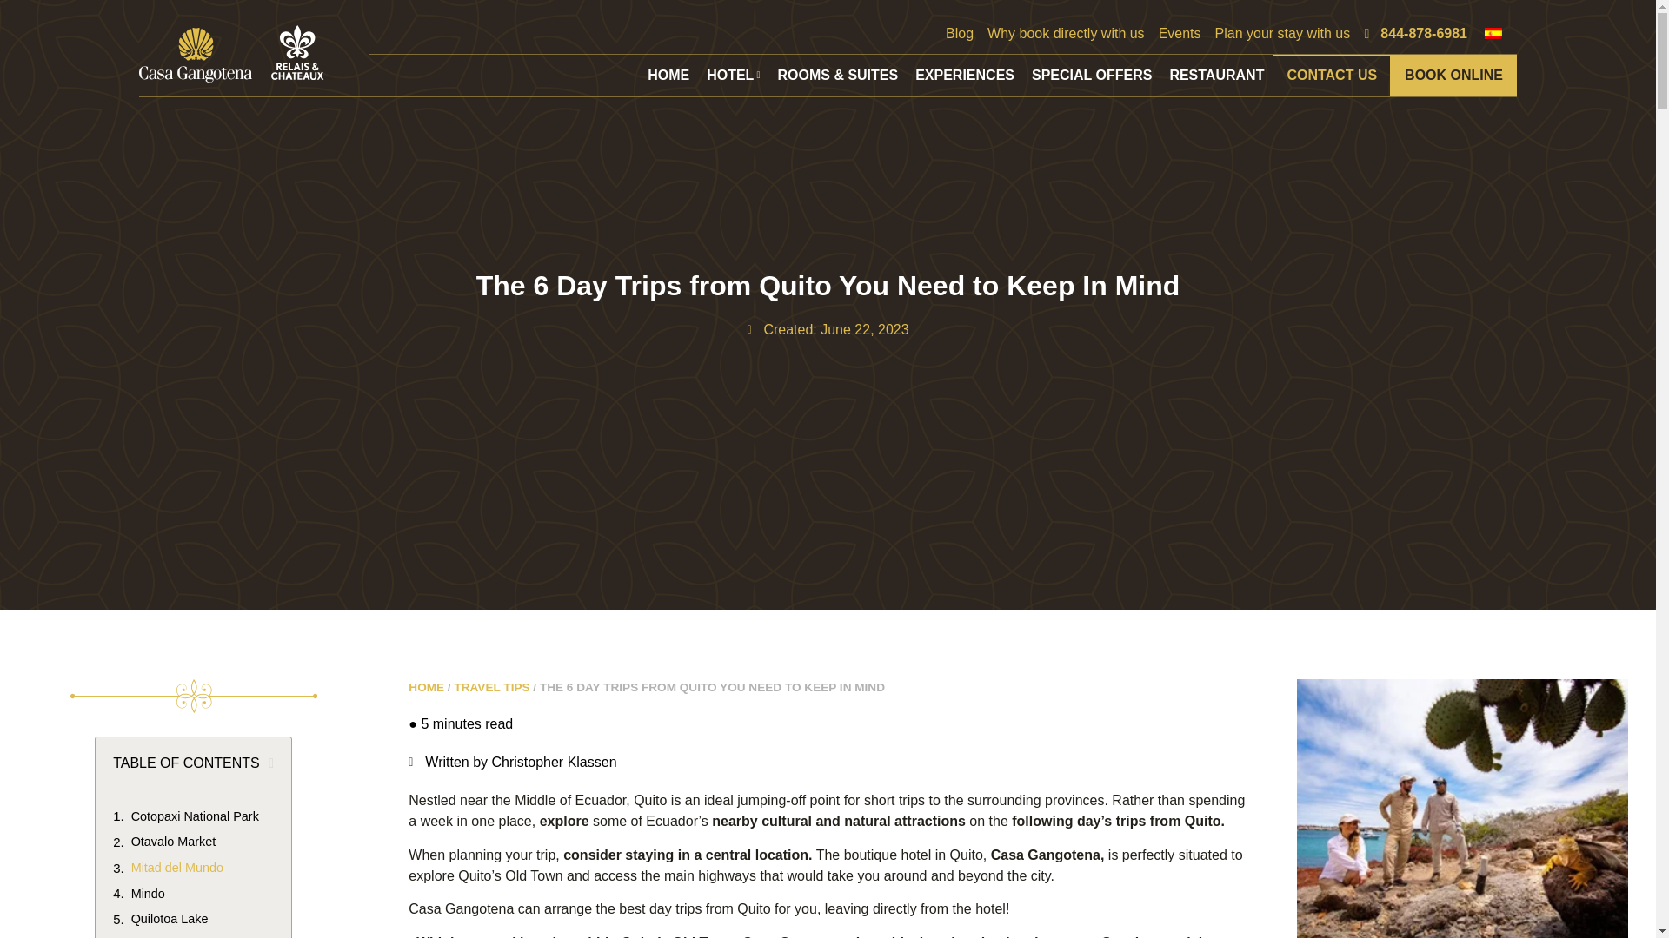 This screenshot has height=938, width=1669. Describe the element at coordinates (732, 75) in the screenshot. I see `HOTEL` at that location.